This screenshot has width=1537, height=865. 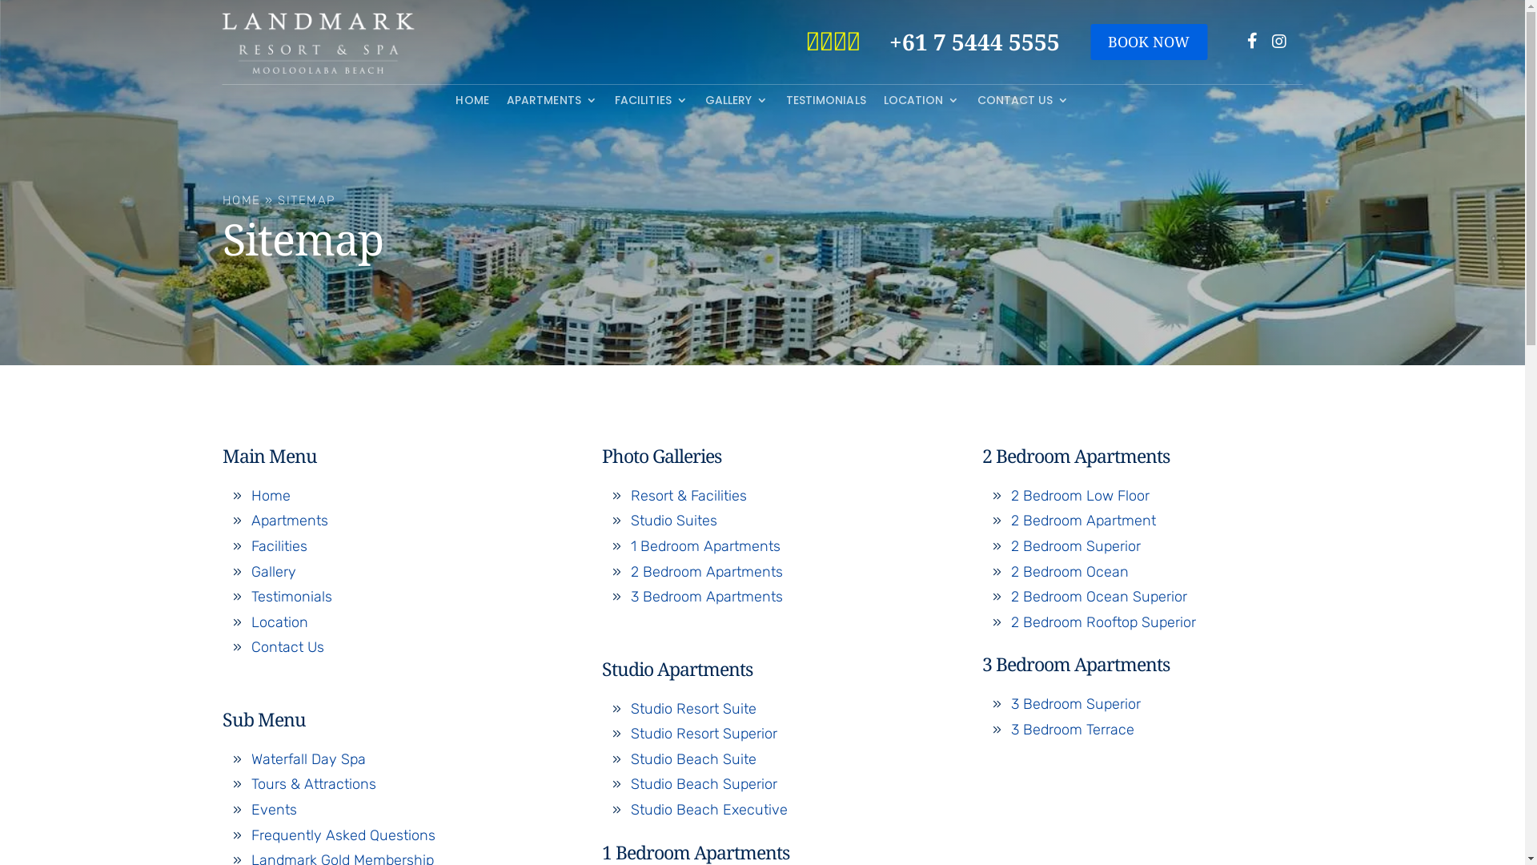 What do you see at coordinates (707, 597) in the screenshot?
I see `3 Bedroom Apartments` at bounding box center [707, 597].